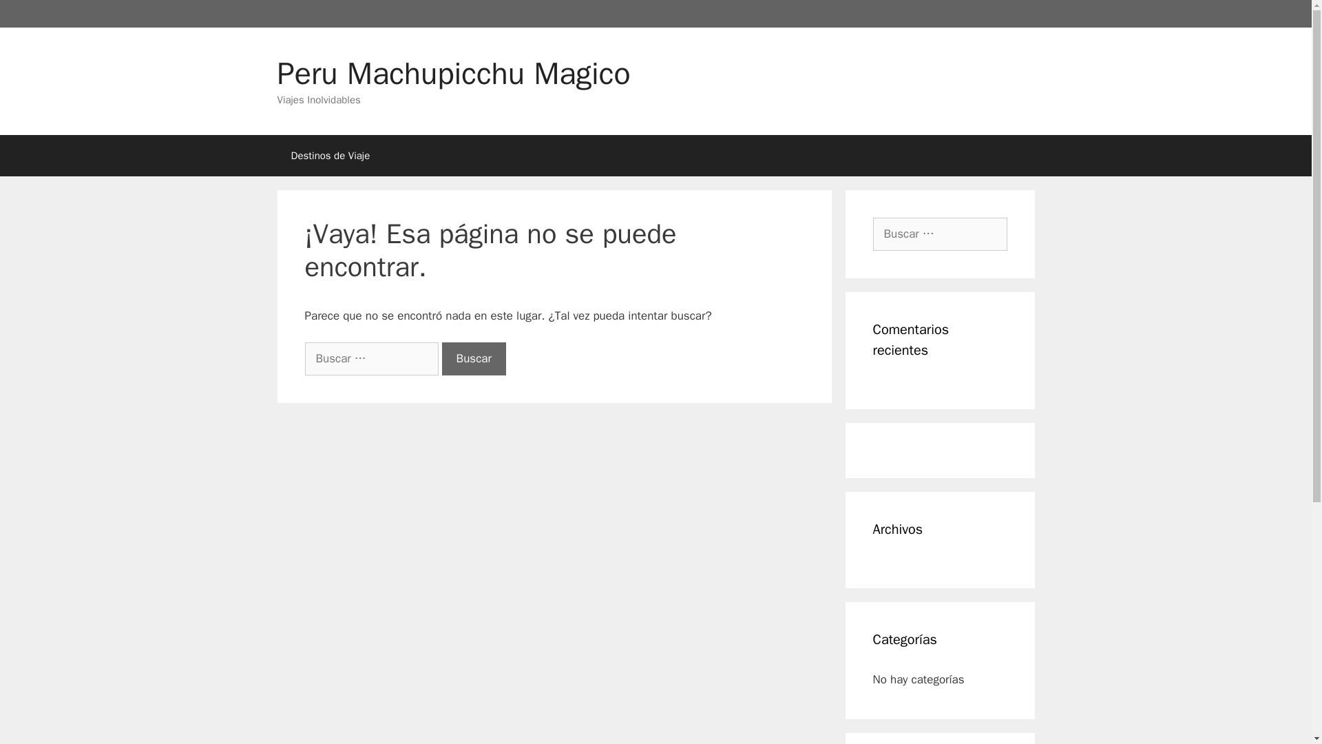  Describe the element at coordinates (370, 358) in the screenshot. I see `Buscar:` at that location.